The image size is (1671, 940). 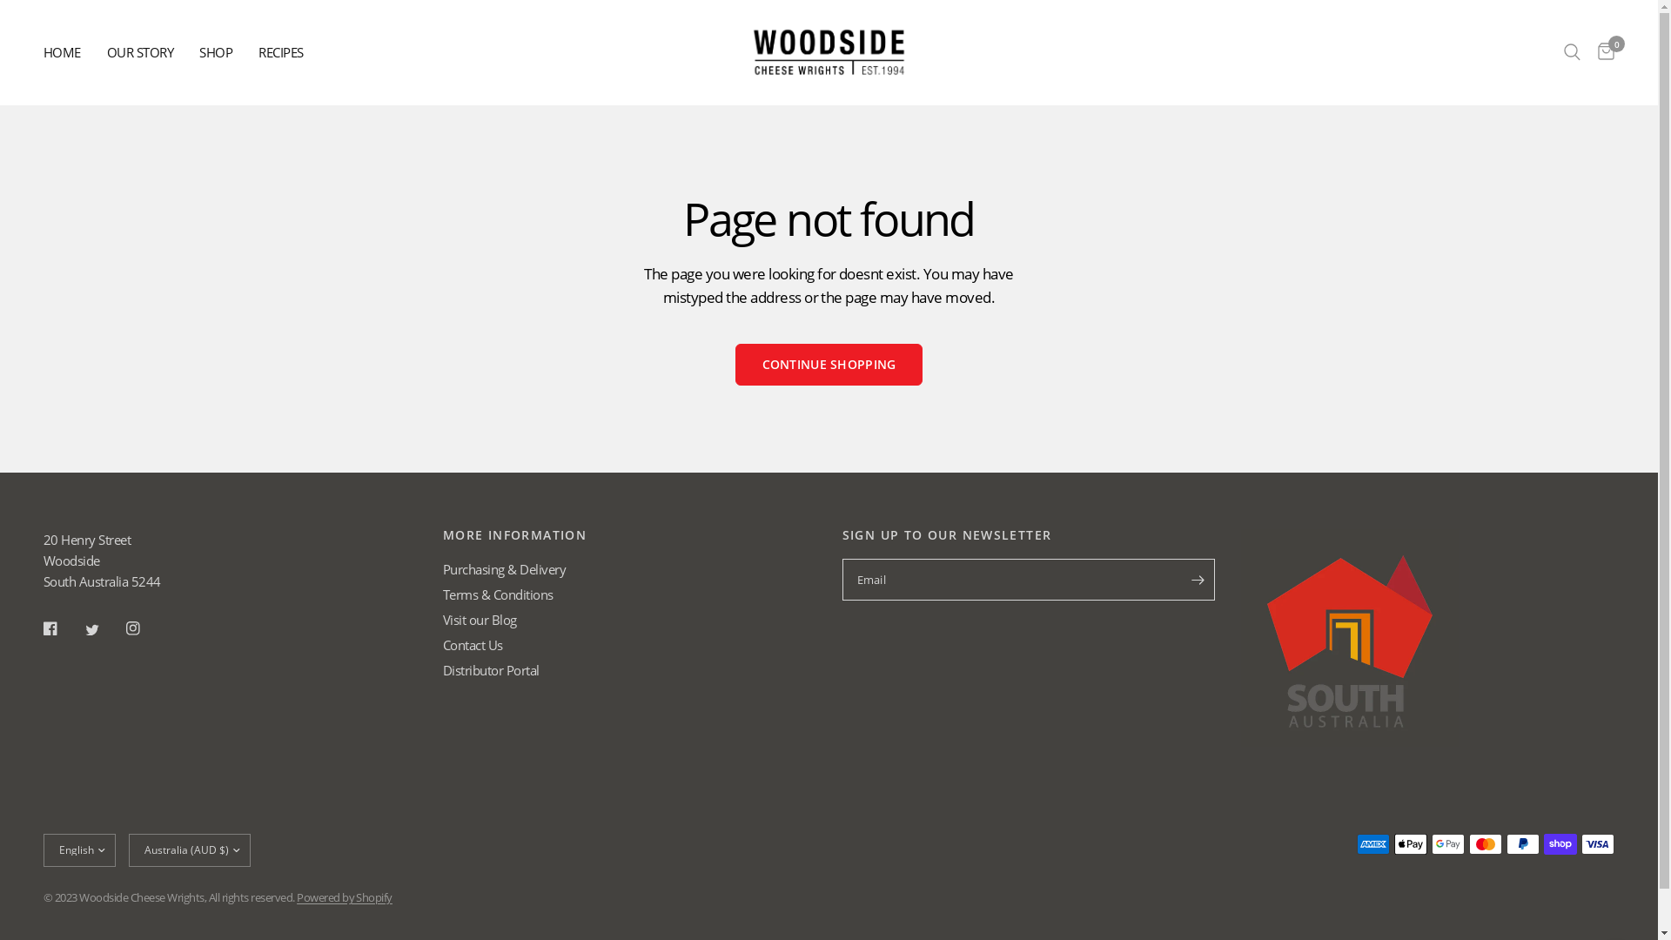 What do you see at coordinates (139, 52) in the screenshot?
I see `OUR STORY` at bounding box center [139, 52].